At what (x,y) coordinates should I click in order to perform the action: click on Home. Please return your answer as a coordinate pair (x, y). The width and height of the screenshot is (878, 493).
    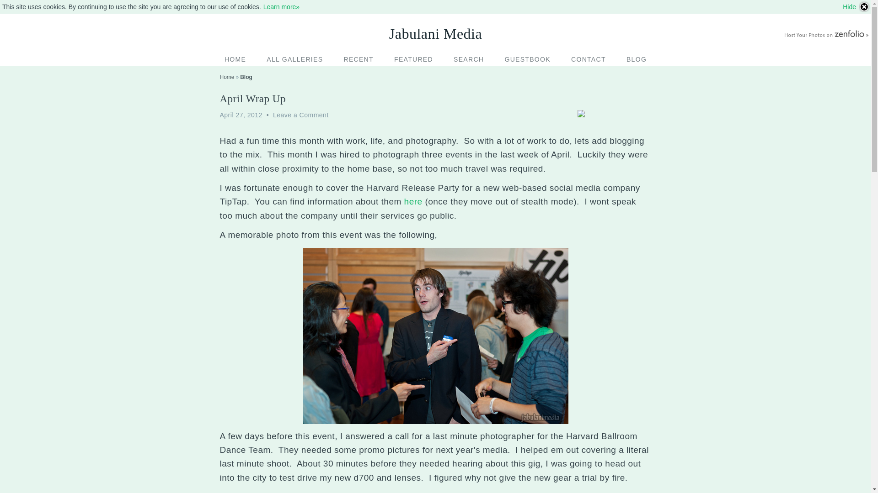
    Looking at the image, I should click on (227, 77).